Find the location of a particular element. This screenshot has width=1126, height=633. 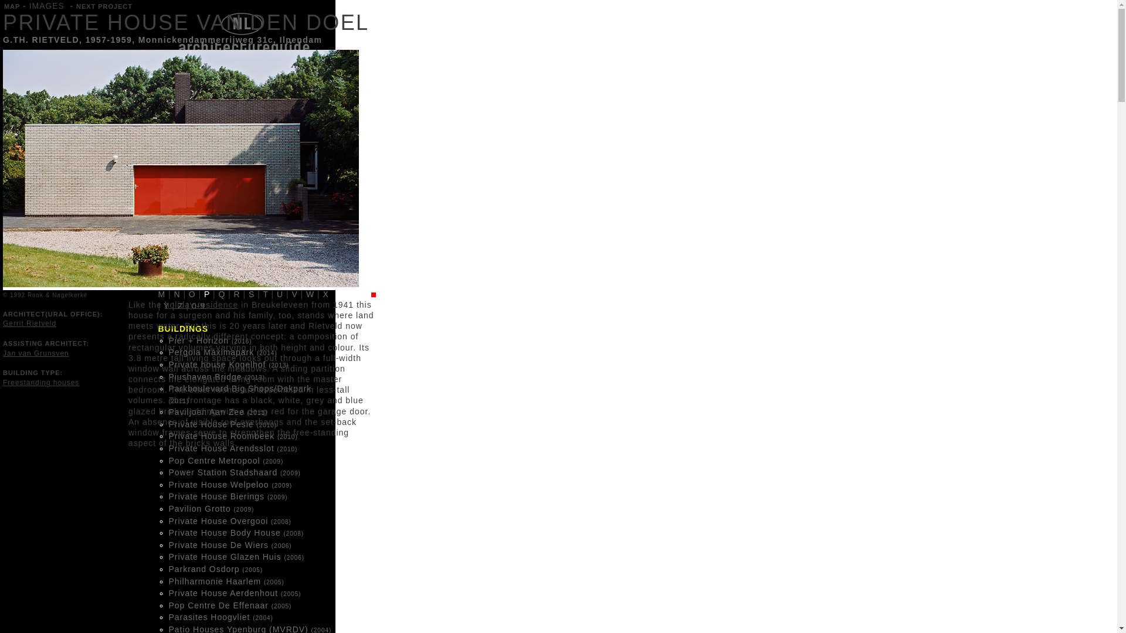

EN is located at coordinates (249, 62).